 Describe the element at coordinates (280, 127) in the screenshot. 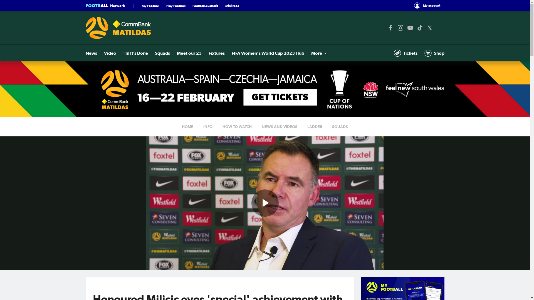

I see `NEWS AND VIDEOS` at that location.